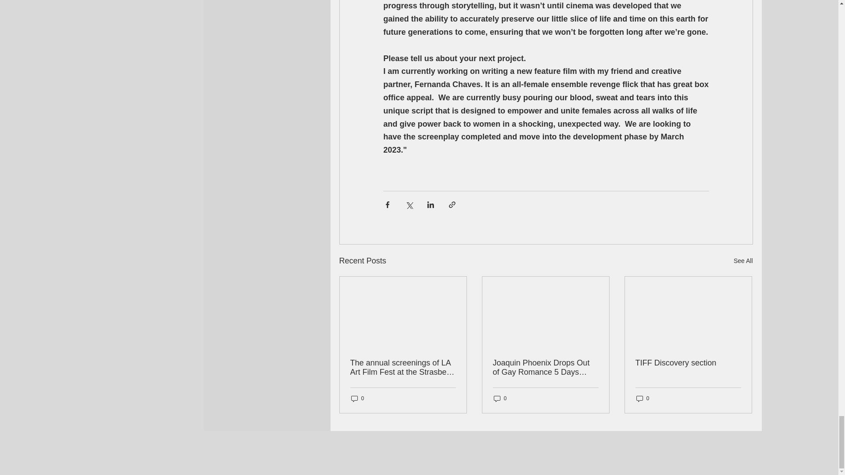 The image size is (845, 475). What do you see at coordinates (643, 398) in the screenshot?
I see `0` at bounding box center [643, 398].